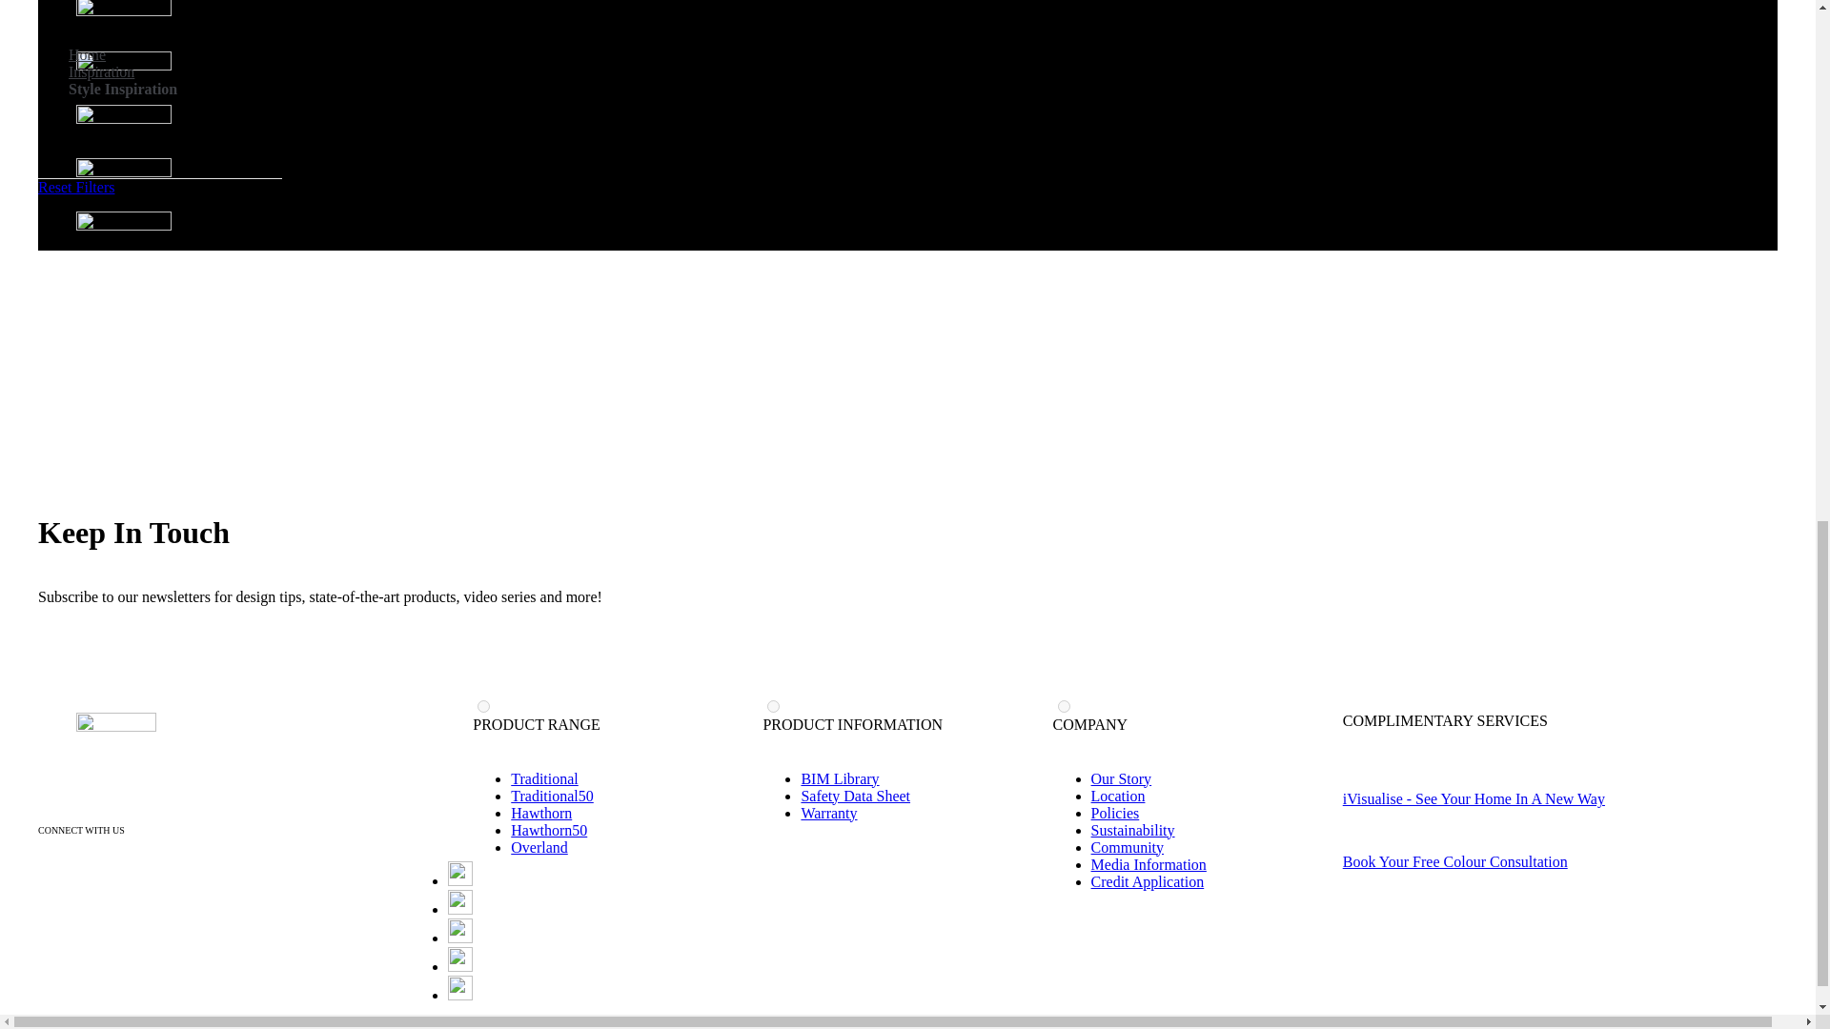 Image resolution: width=1830 pixels, height=1029 pixels. What do you see at coordinates (772, 707) in the screenshot?
I see `on` at bounding box center [772, 707].